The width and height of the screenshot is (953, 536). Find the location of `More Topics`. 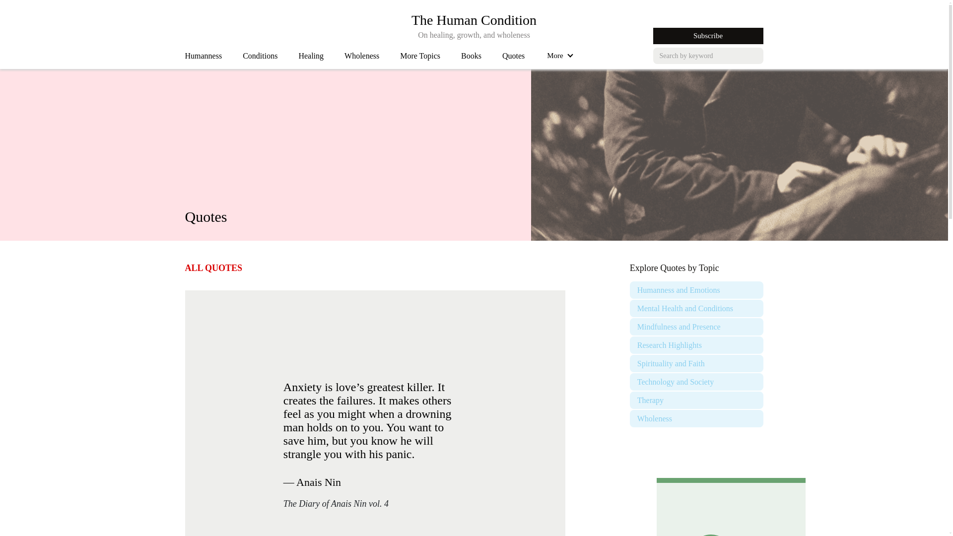

More Topics is located at coordinates (420, 59).